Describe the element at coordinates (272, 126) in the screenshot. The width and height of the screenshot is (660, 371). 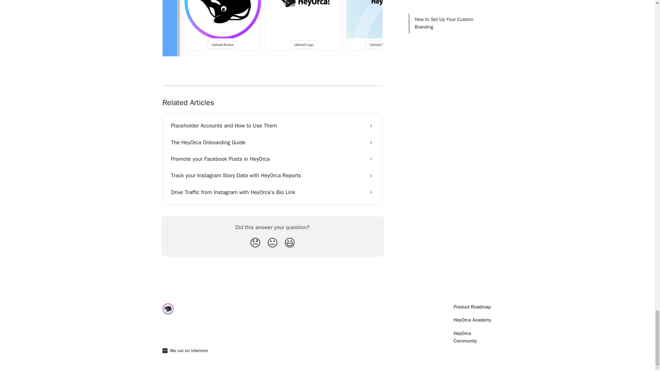
I see `Placeholder Accounts and How to Use Them` at that location.